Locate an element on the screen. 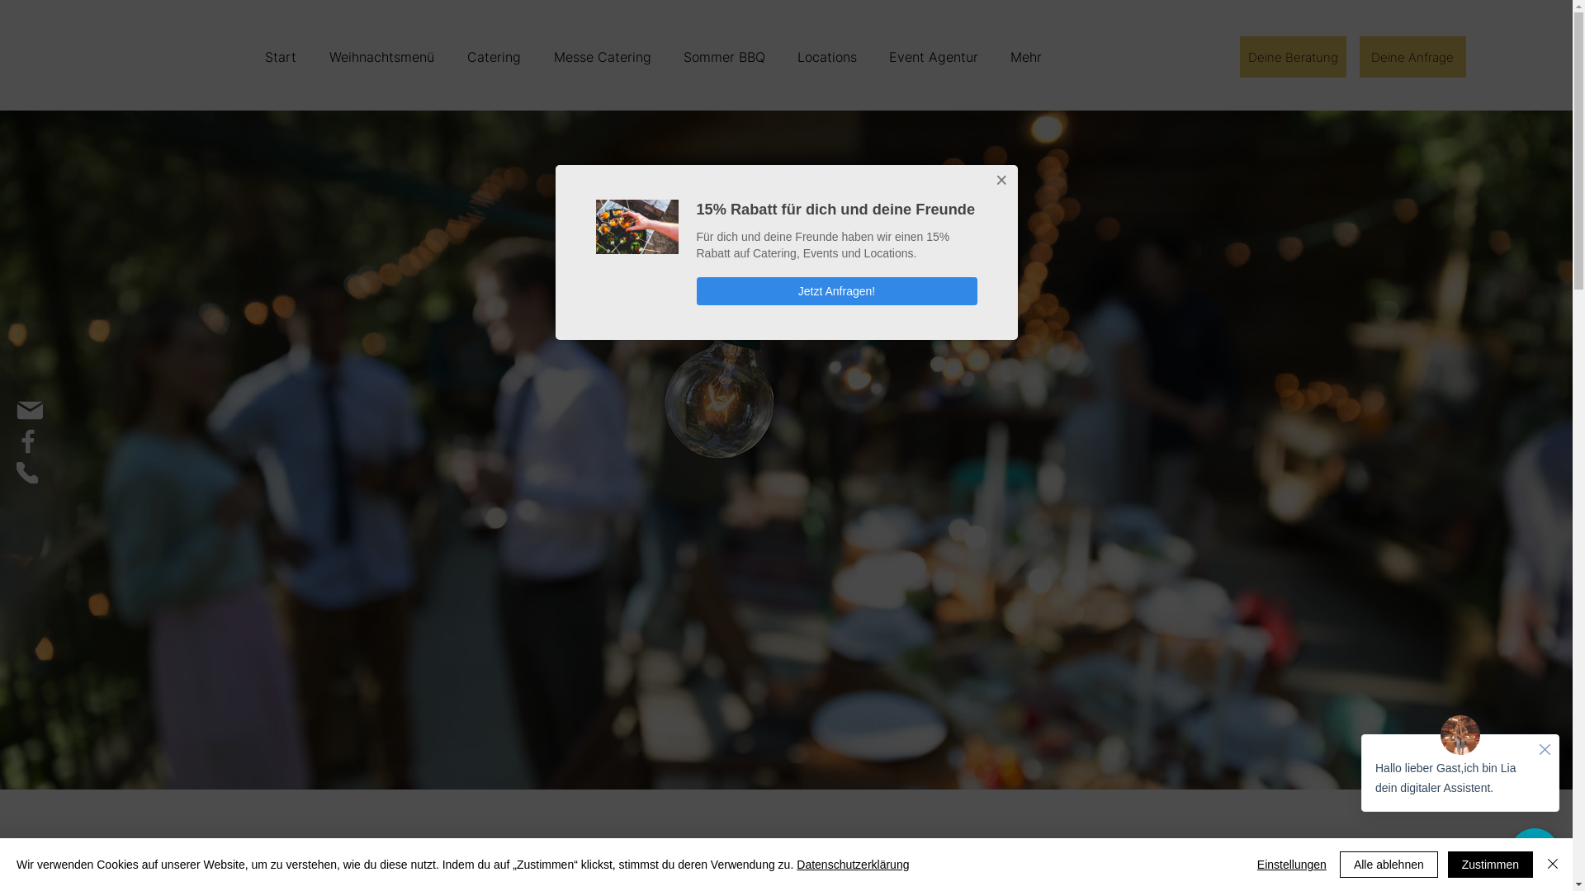 The height and width of the screenshot is (891, 1585). Messe Catering is located at coordinates (601, 57).